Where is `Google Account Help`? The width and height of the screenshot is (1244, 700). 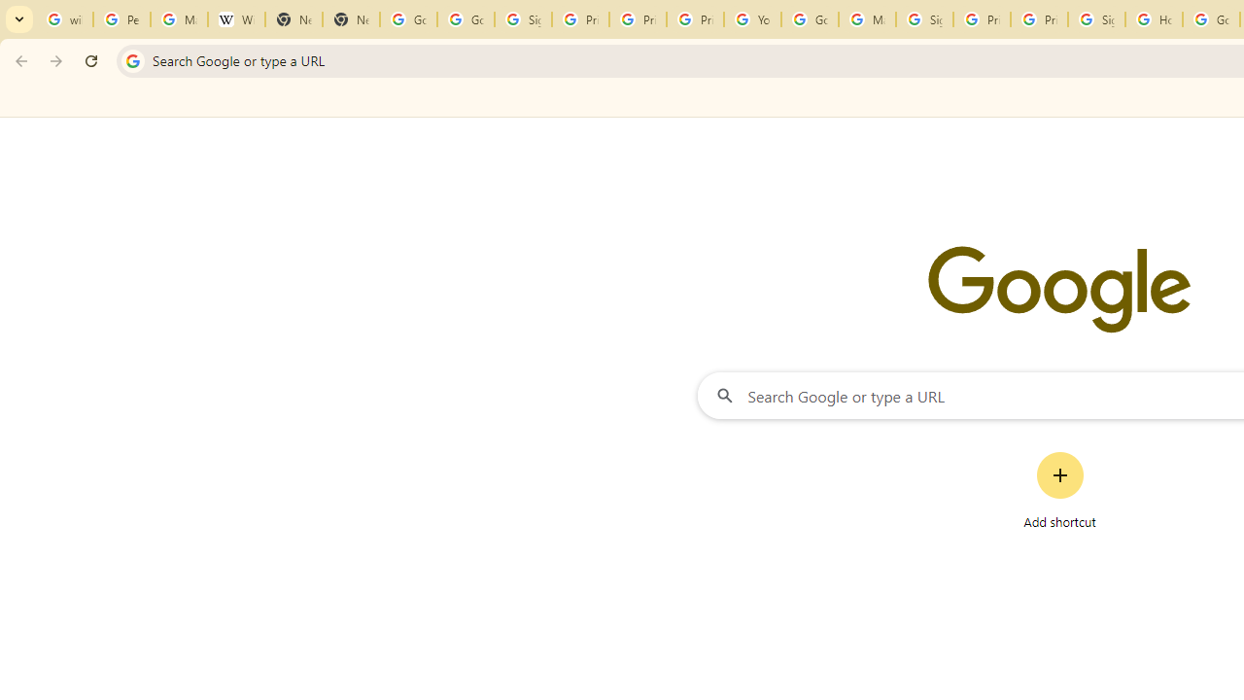 Google Account Help is located at coordinates (809, 19).